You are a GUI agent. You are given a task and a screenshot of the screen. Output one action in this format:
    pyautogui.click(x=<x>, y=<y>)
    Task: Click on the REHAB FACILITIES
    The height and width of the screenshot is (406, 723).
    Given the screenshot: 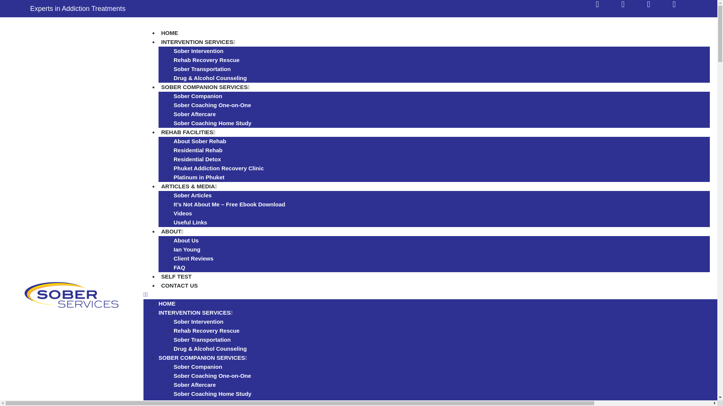 What is the action you would take?
    pyautogui.click(x=188, y=132)
    